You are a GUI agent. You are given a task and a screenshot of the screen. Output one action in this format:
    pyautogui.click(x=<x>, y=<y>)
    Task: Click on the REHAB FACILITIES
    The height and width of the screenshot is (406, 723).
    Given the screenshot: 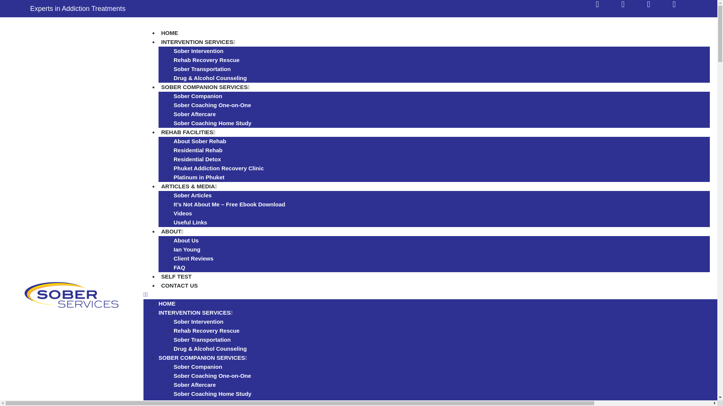 What is the action you would take?
    pyautogui.click(x=188, y=132)
    